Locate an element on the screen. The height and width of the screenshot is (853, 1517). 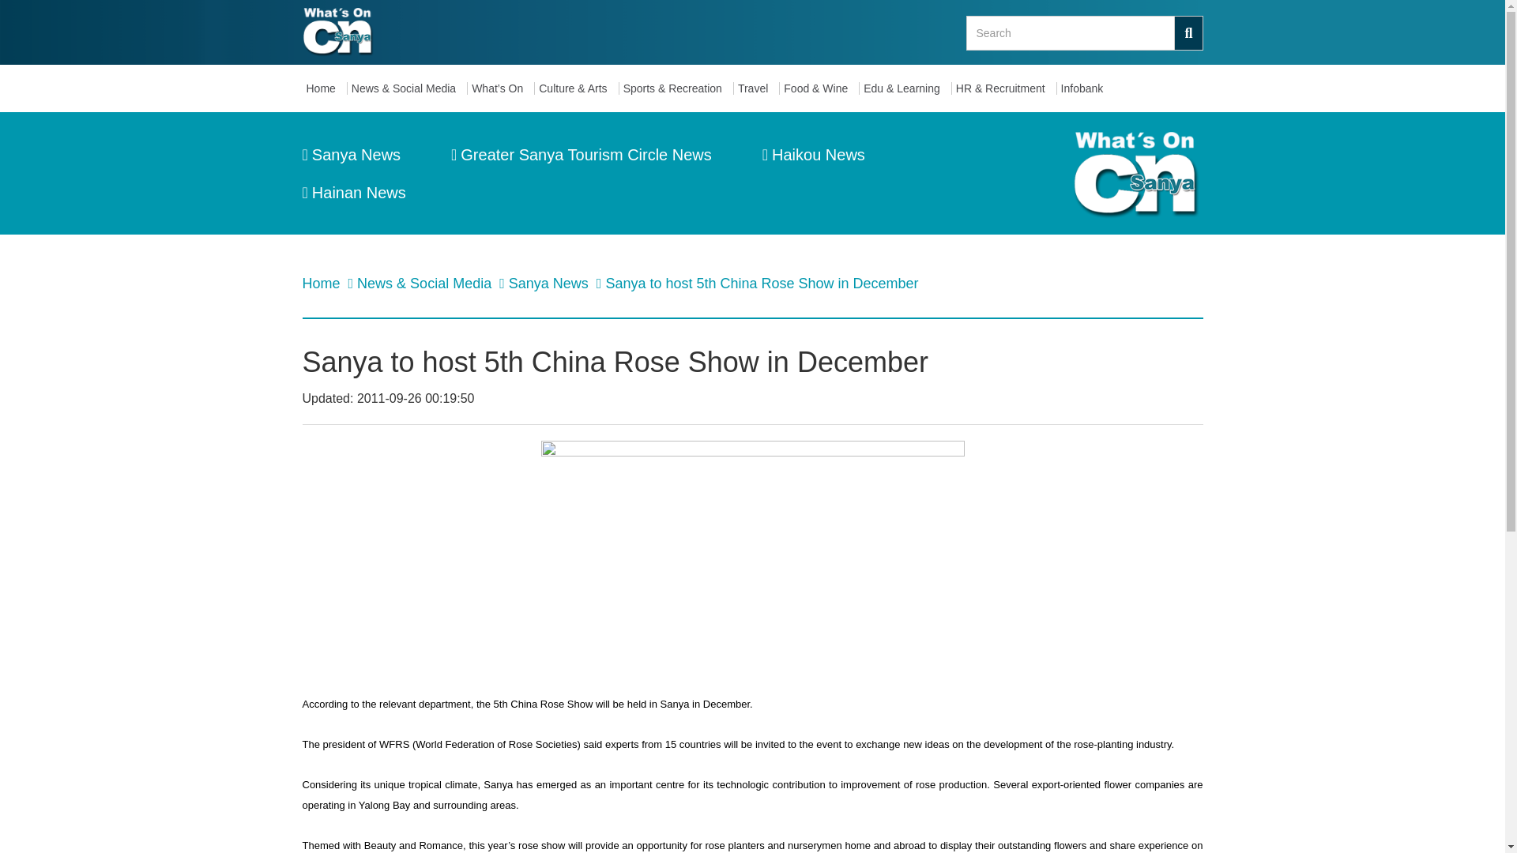
Infobank is located at coordinates (1086, 88).